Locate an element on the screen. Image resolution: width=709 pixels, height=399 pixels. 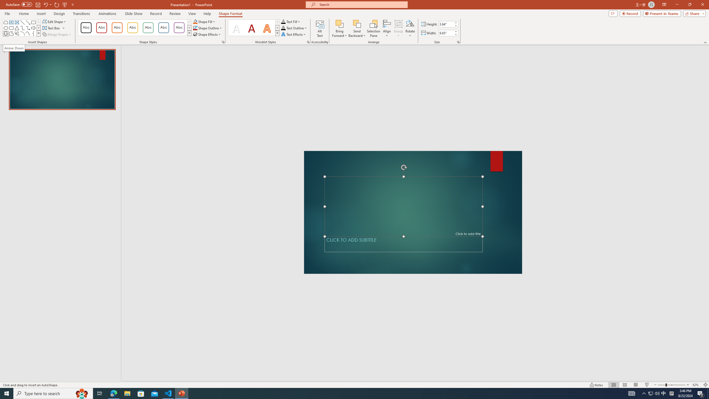
Colored Outline - Blue-Gray, Accent 5 is located at coordinates (164, 28).